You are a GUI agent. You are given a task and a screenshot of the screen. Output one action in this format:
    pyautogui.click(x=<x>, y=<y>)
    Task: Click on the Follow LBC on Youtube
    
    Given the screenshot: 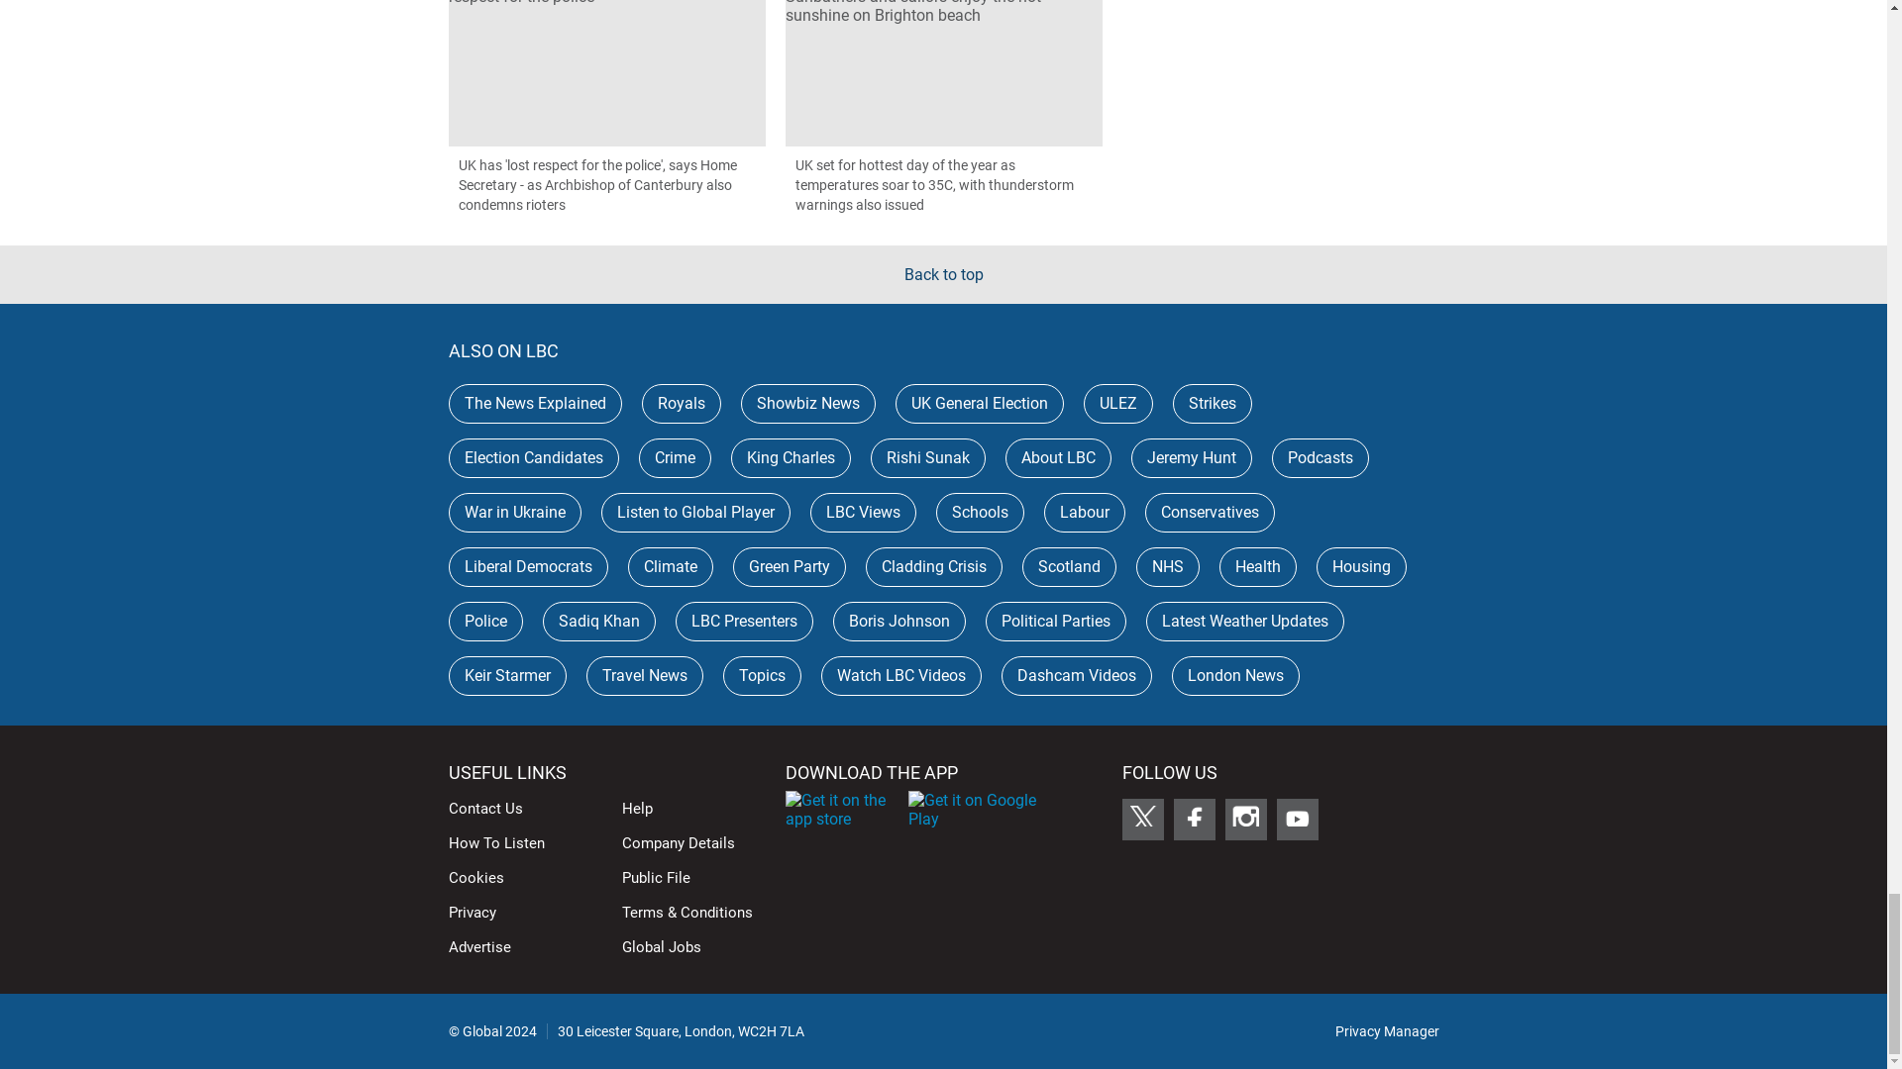 What is the action you would take?
    pyautogui.click(x=1297, y=819)
    